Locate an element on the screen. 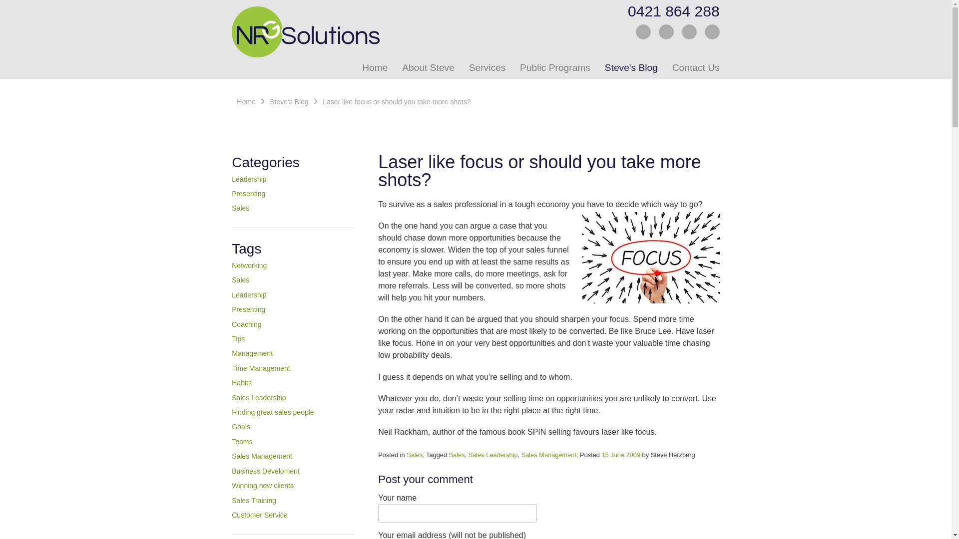 Image resolution: width=959 pixels, height=539 pixels. Teams is located at coordinates (242, 442).